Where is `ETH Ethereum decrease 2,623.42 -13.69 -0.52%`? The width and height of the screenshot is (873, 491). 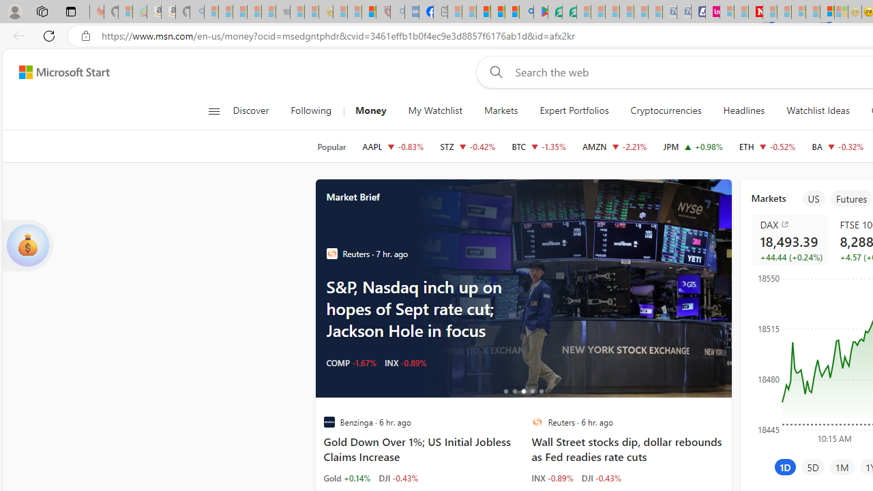
ETH Ethereum decrease 2,623.42 -13.69 -0.52% is located at coordinates (767, 146).